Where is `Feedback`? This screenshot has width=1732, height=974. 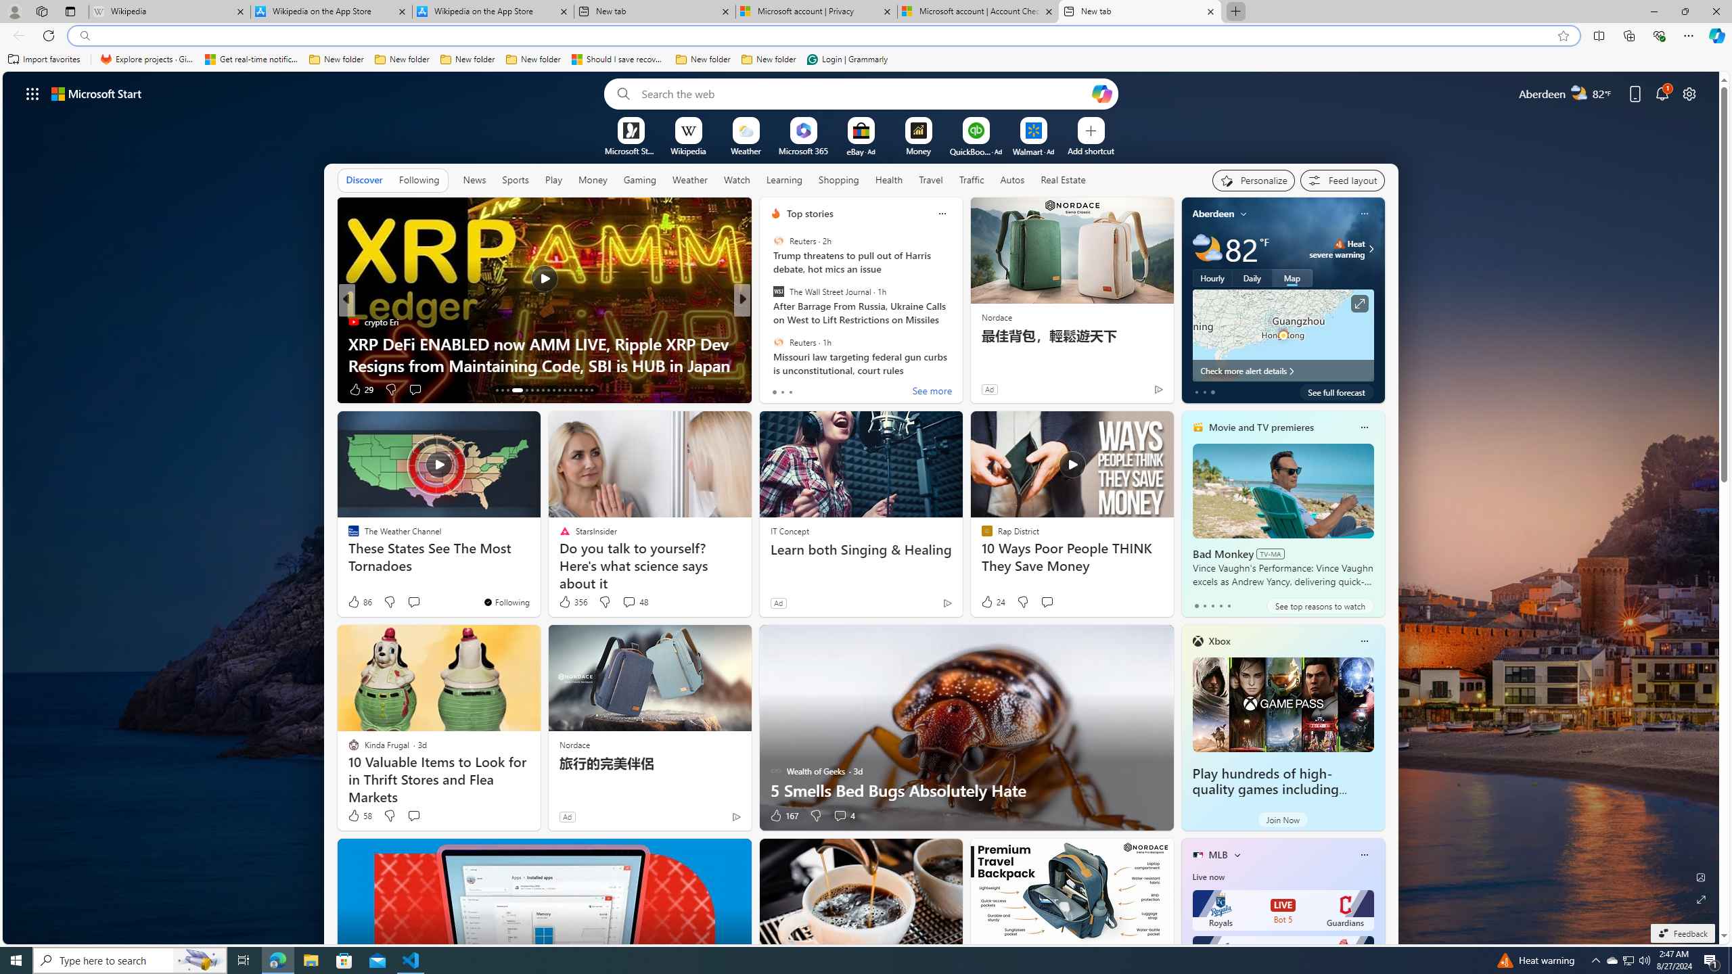
Feedback is located at coordinates (1682, 933).